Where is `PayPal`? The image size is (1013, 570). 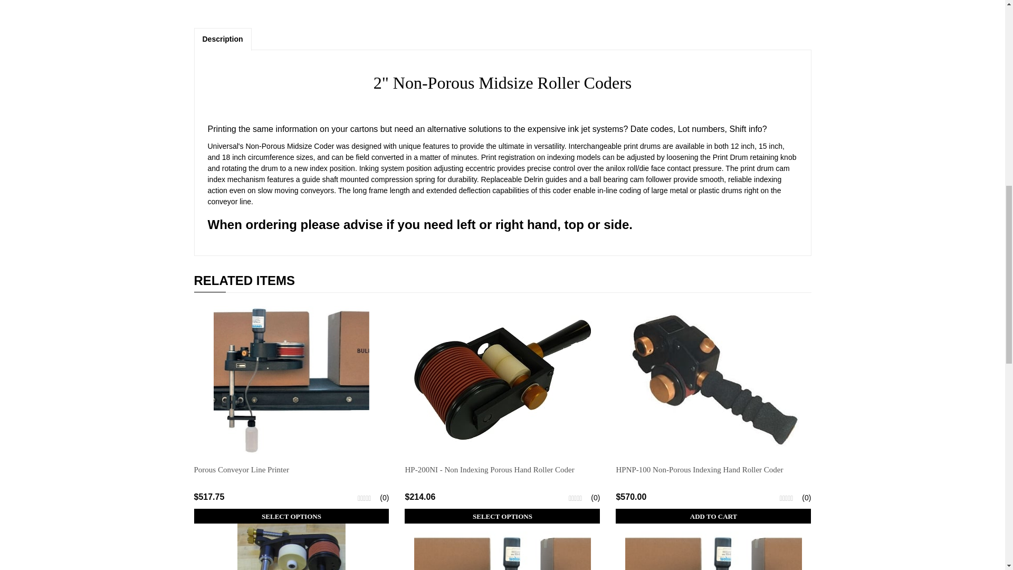 PayPal is located at coordinates (576, 3).